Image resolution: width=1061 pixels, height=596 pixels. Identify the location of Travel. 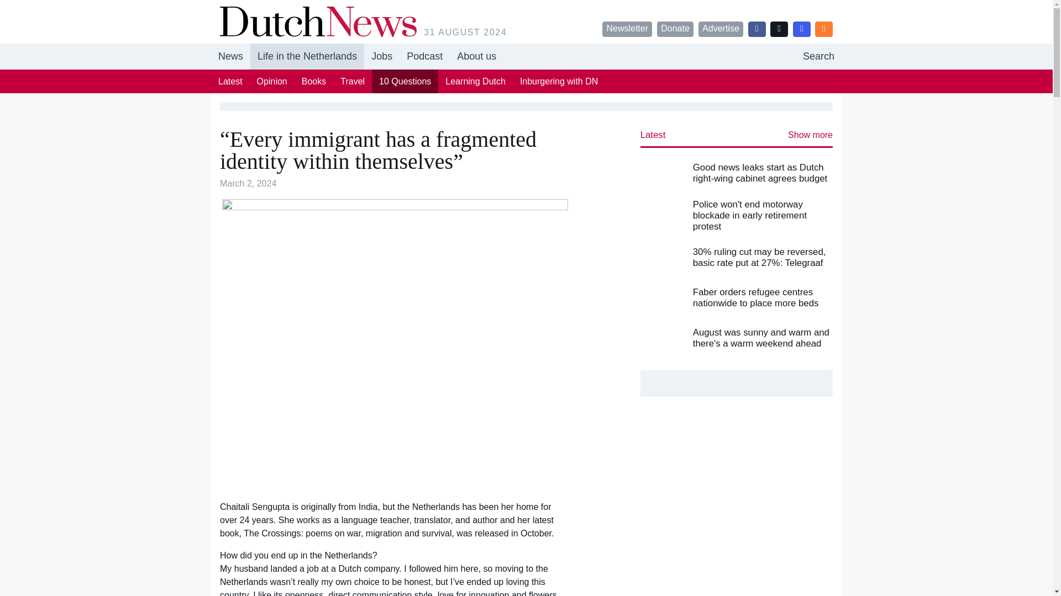
(405, 81).